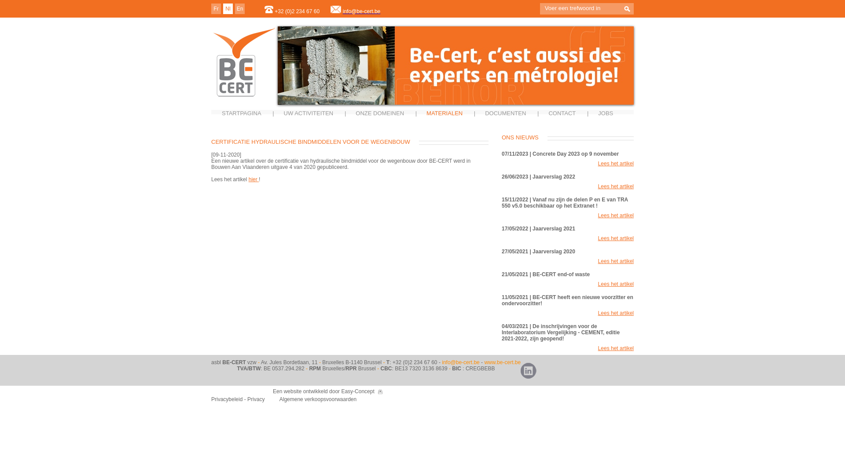 The image size is (845, 475). What do you see at coordinates (318, 399) in the screenshot?
I see `Algemene verkoopsvoorwaarden` at bounding box center [318, 399].